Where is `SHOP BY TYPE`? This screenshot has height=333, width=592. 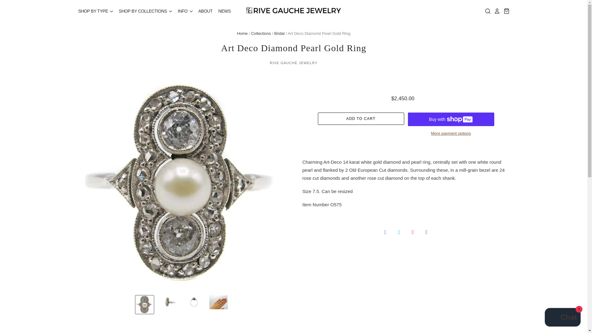
SHOP BY TYPE is located at coordinates (96, 11).